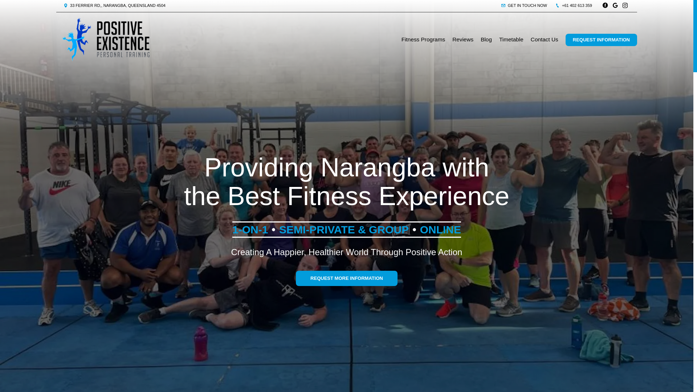 This screenshot has width=697, height=392. I want to click on GET IN TOUCH NOW, so click(524, 5).